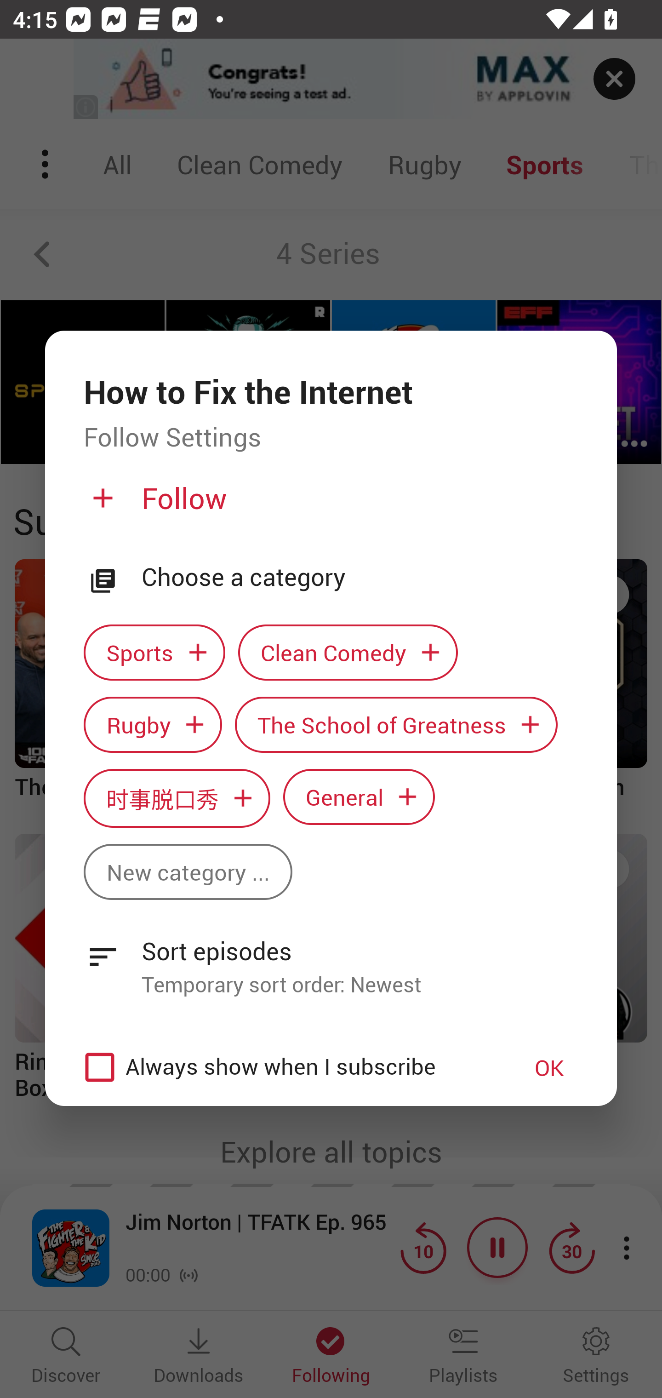 This screenshot has height=1398, width=662. Describe the element at coordinates (549, 1067) in the screenshot. I see `OK` at that location.